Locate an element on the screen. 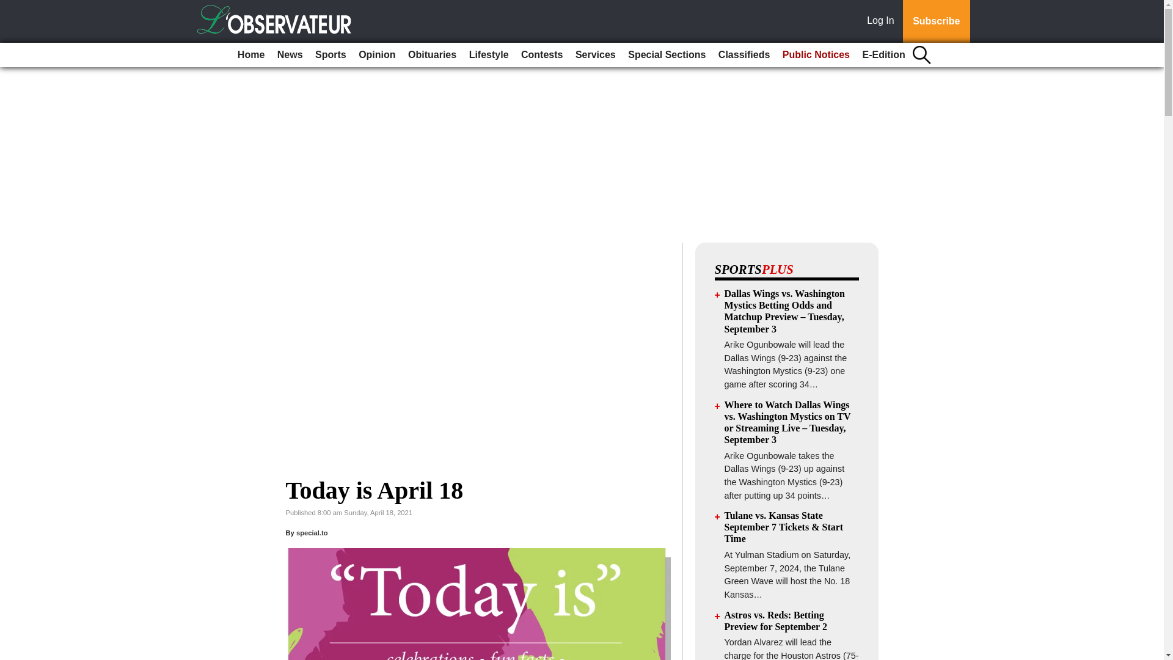  E-Edition is located at coordinates (883, 55).